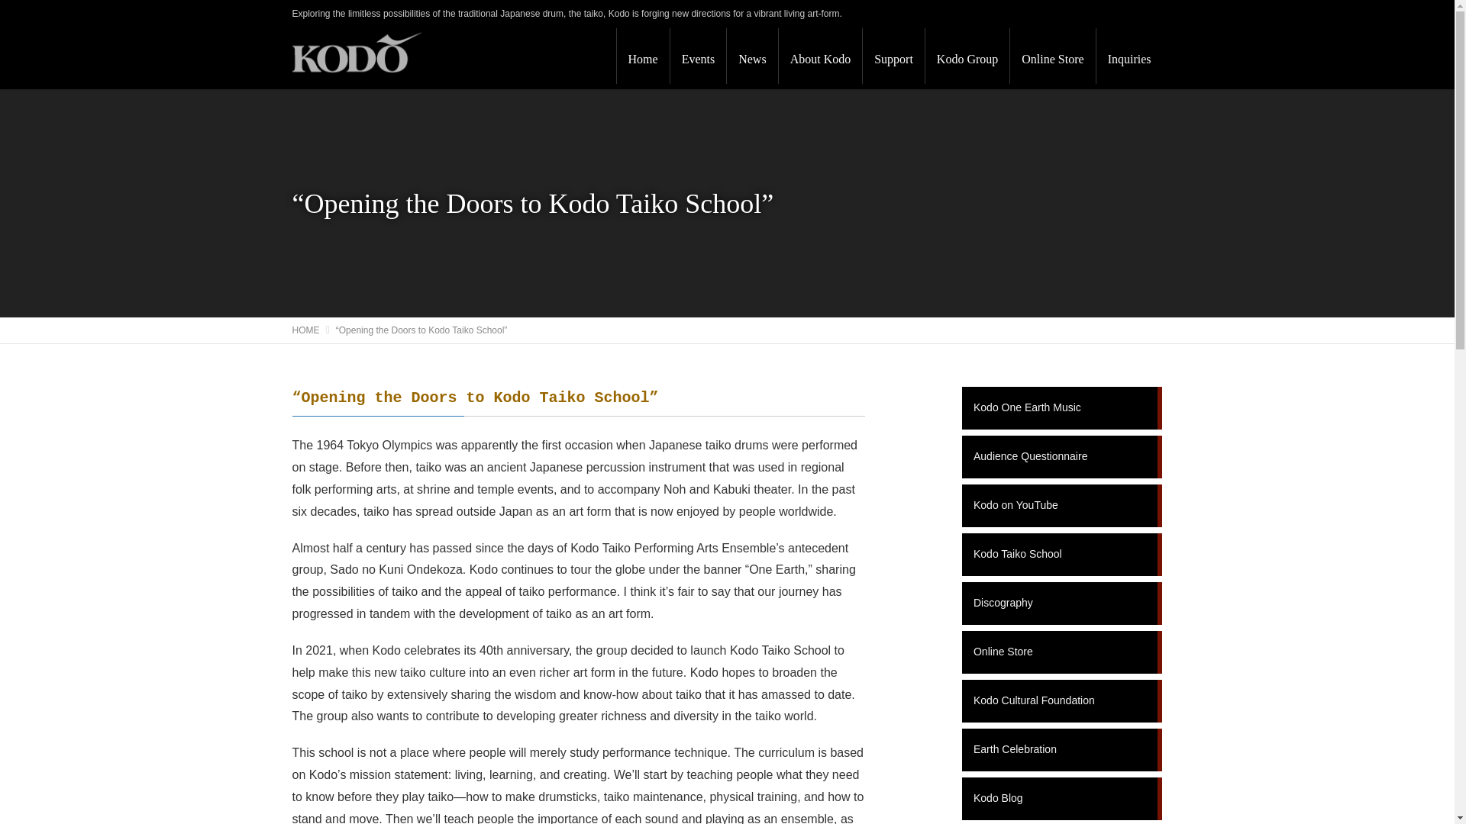 The image size is (1466, 824). What do you see at coordinates (751, 56) in the screenshot?
I see `News` at bounding box center [751, 56].